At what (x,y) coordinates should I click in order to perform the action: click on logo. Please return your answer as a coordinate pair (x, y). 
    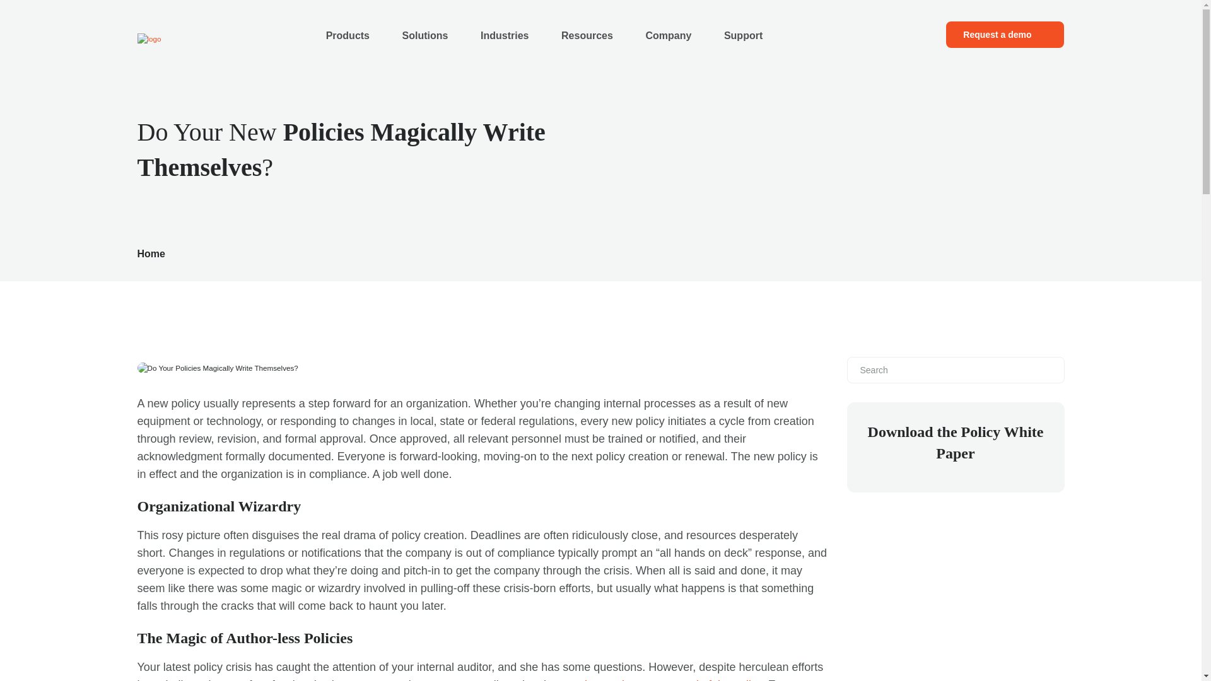
    Looking at the image, I should click on (149, 38).